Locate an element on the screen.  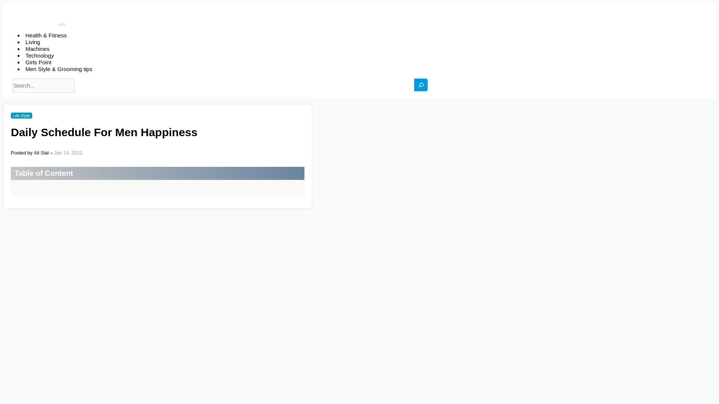
Machines is located at coordinates (37, 49).